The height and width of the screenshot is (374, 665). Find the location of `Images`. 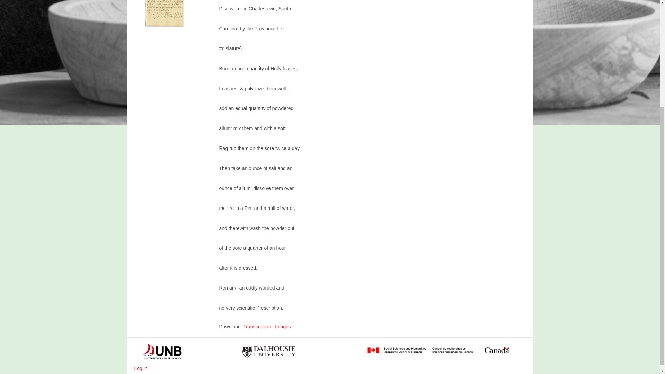

Images is located at coordinates (283, 327).